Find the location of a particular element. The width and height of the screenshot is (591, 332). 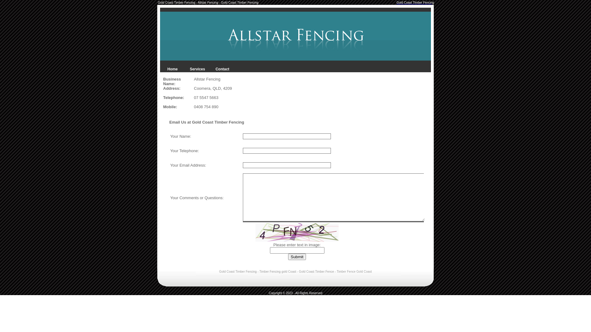

Contact is located at coordinates (222, 69).